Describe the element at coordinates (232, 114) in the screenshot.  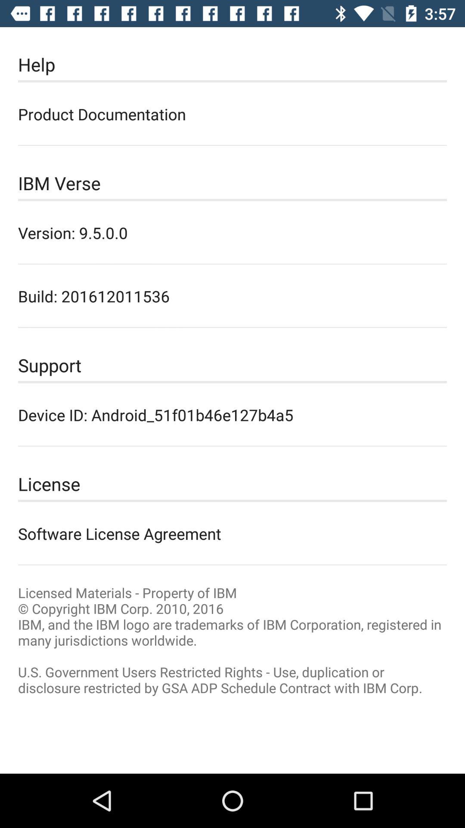
I see `flip until product documentation item` at that location.